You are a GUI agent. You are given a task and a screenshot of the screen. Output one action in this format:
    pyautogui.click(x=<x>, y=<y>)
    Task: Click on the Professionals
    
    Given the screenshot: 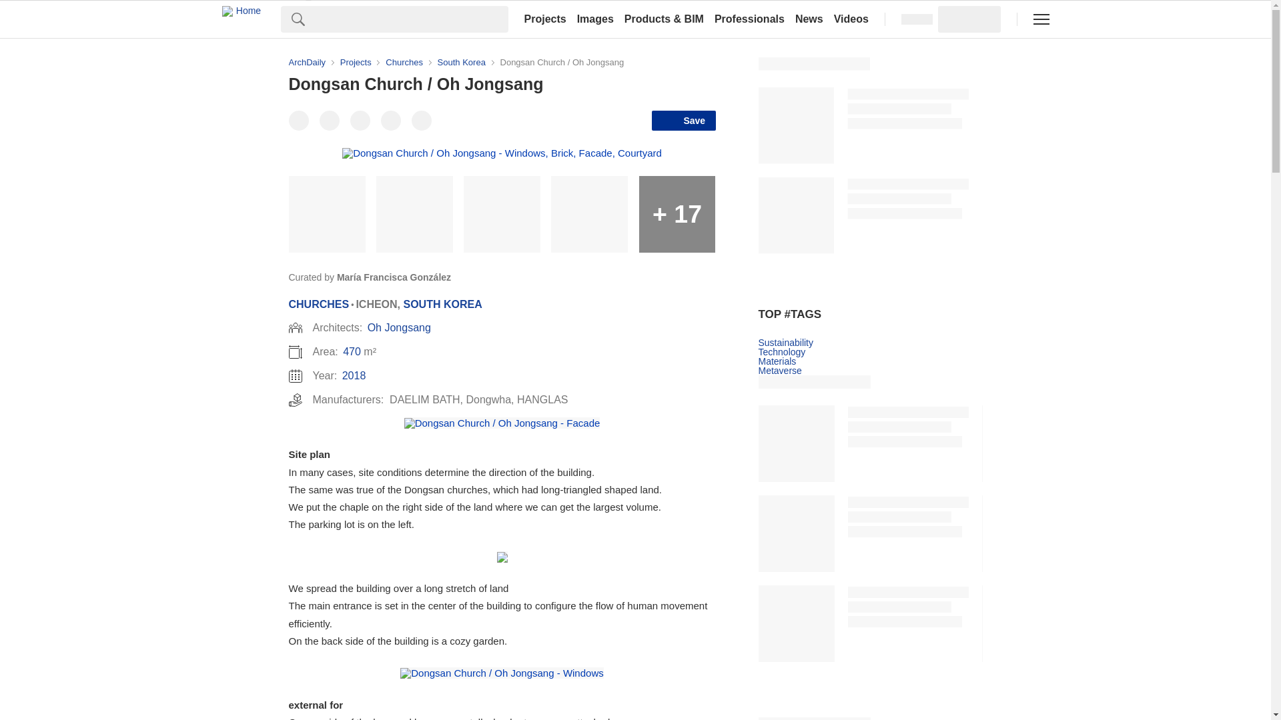 What is the action you would take?
    pyautogui.click(x=750, y=19)
    